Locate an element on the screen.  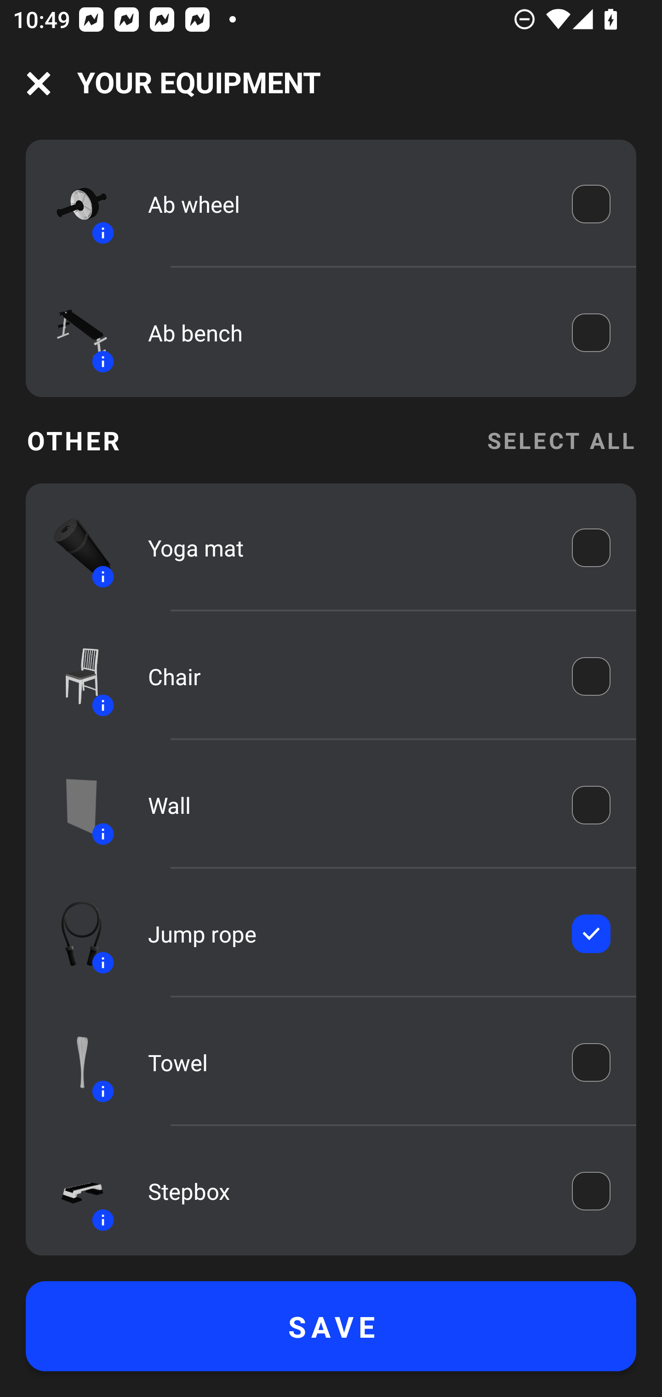
SELECT ALL is located at coordinates (561, 440).